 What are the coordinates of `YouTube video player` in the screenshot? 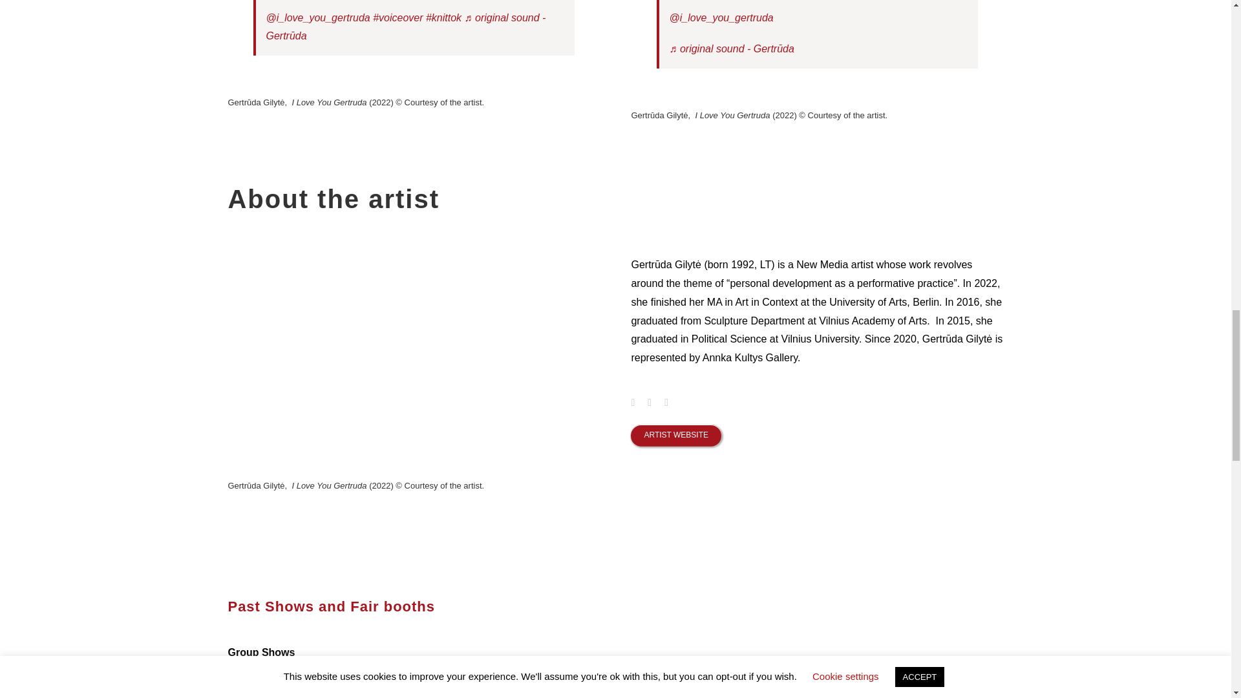 It's located at (408, 357).